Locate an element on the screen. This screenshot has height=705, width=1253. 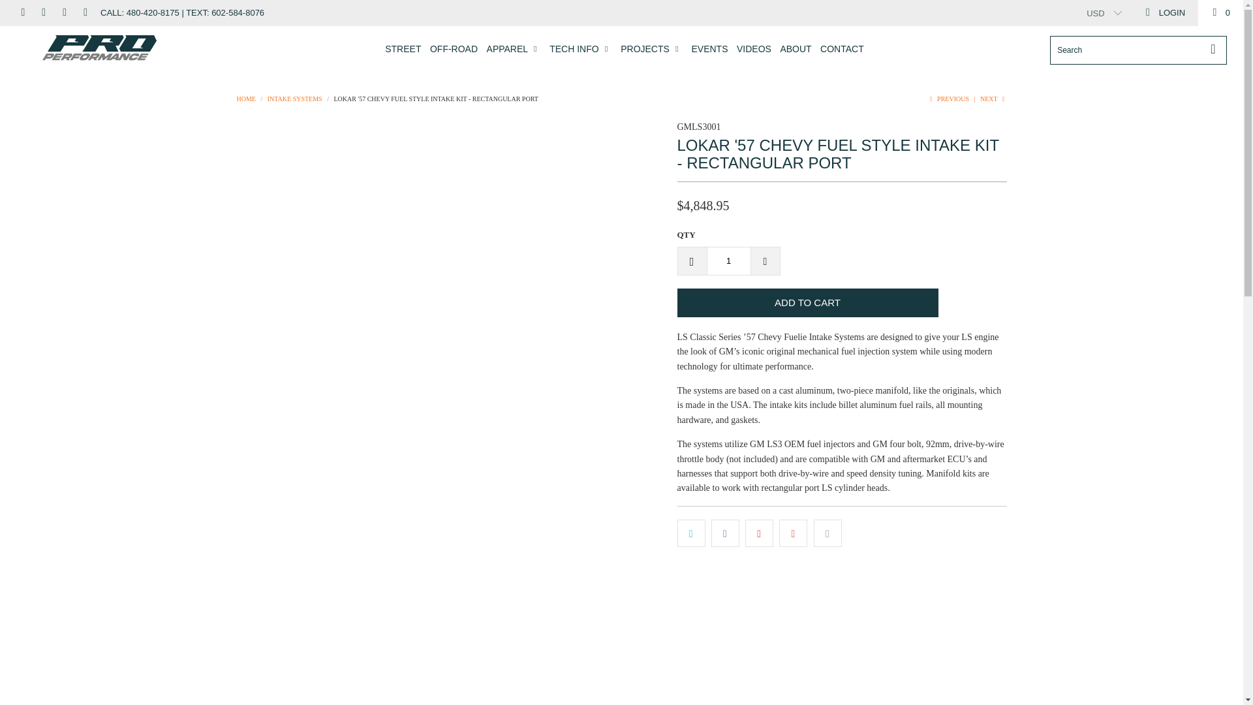
Pro Performance is located at coordinates (245, 98).